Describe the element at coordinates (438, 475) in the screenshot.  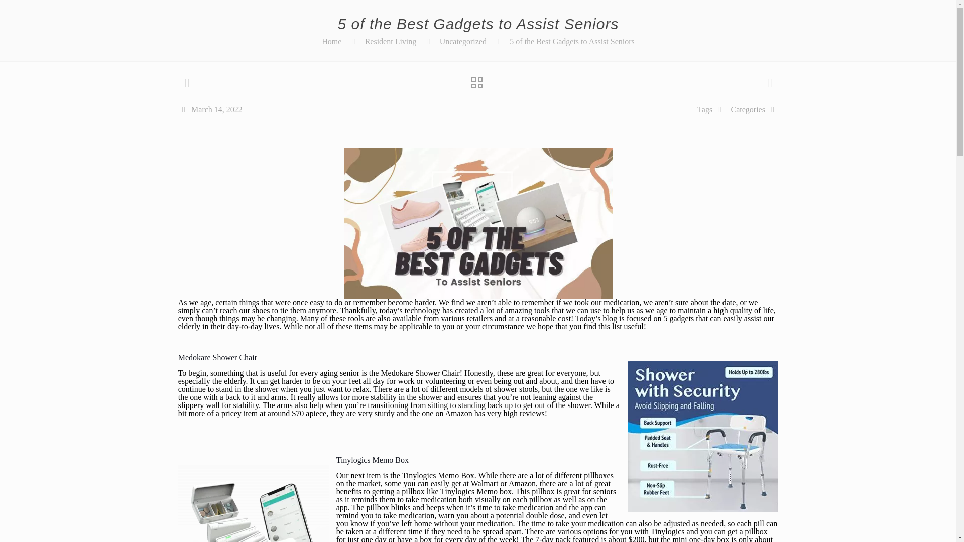
I see `Tinylogics Memo Box` at that location.